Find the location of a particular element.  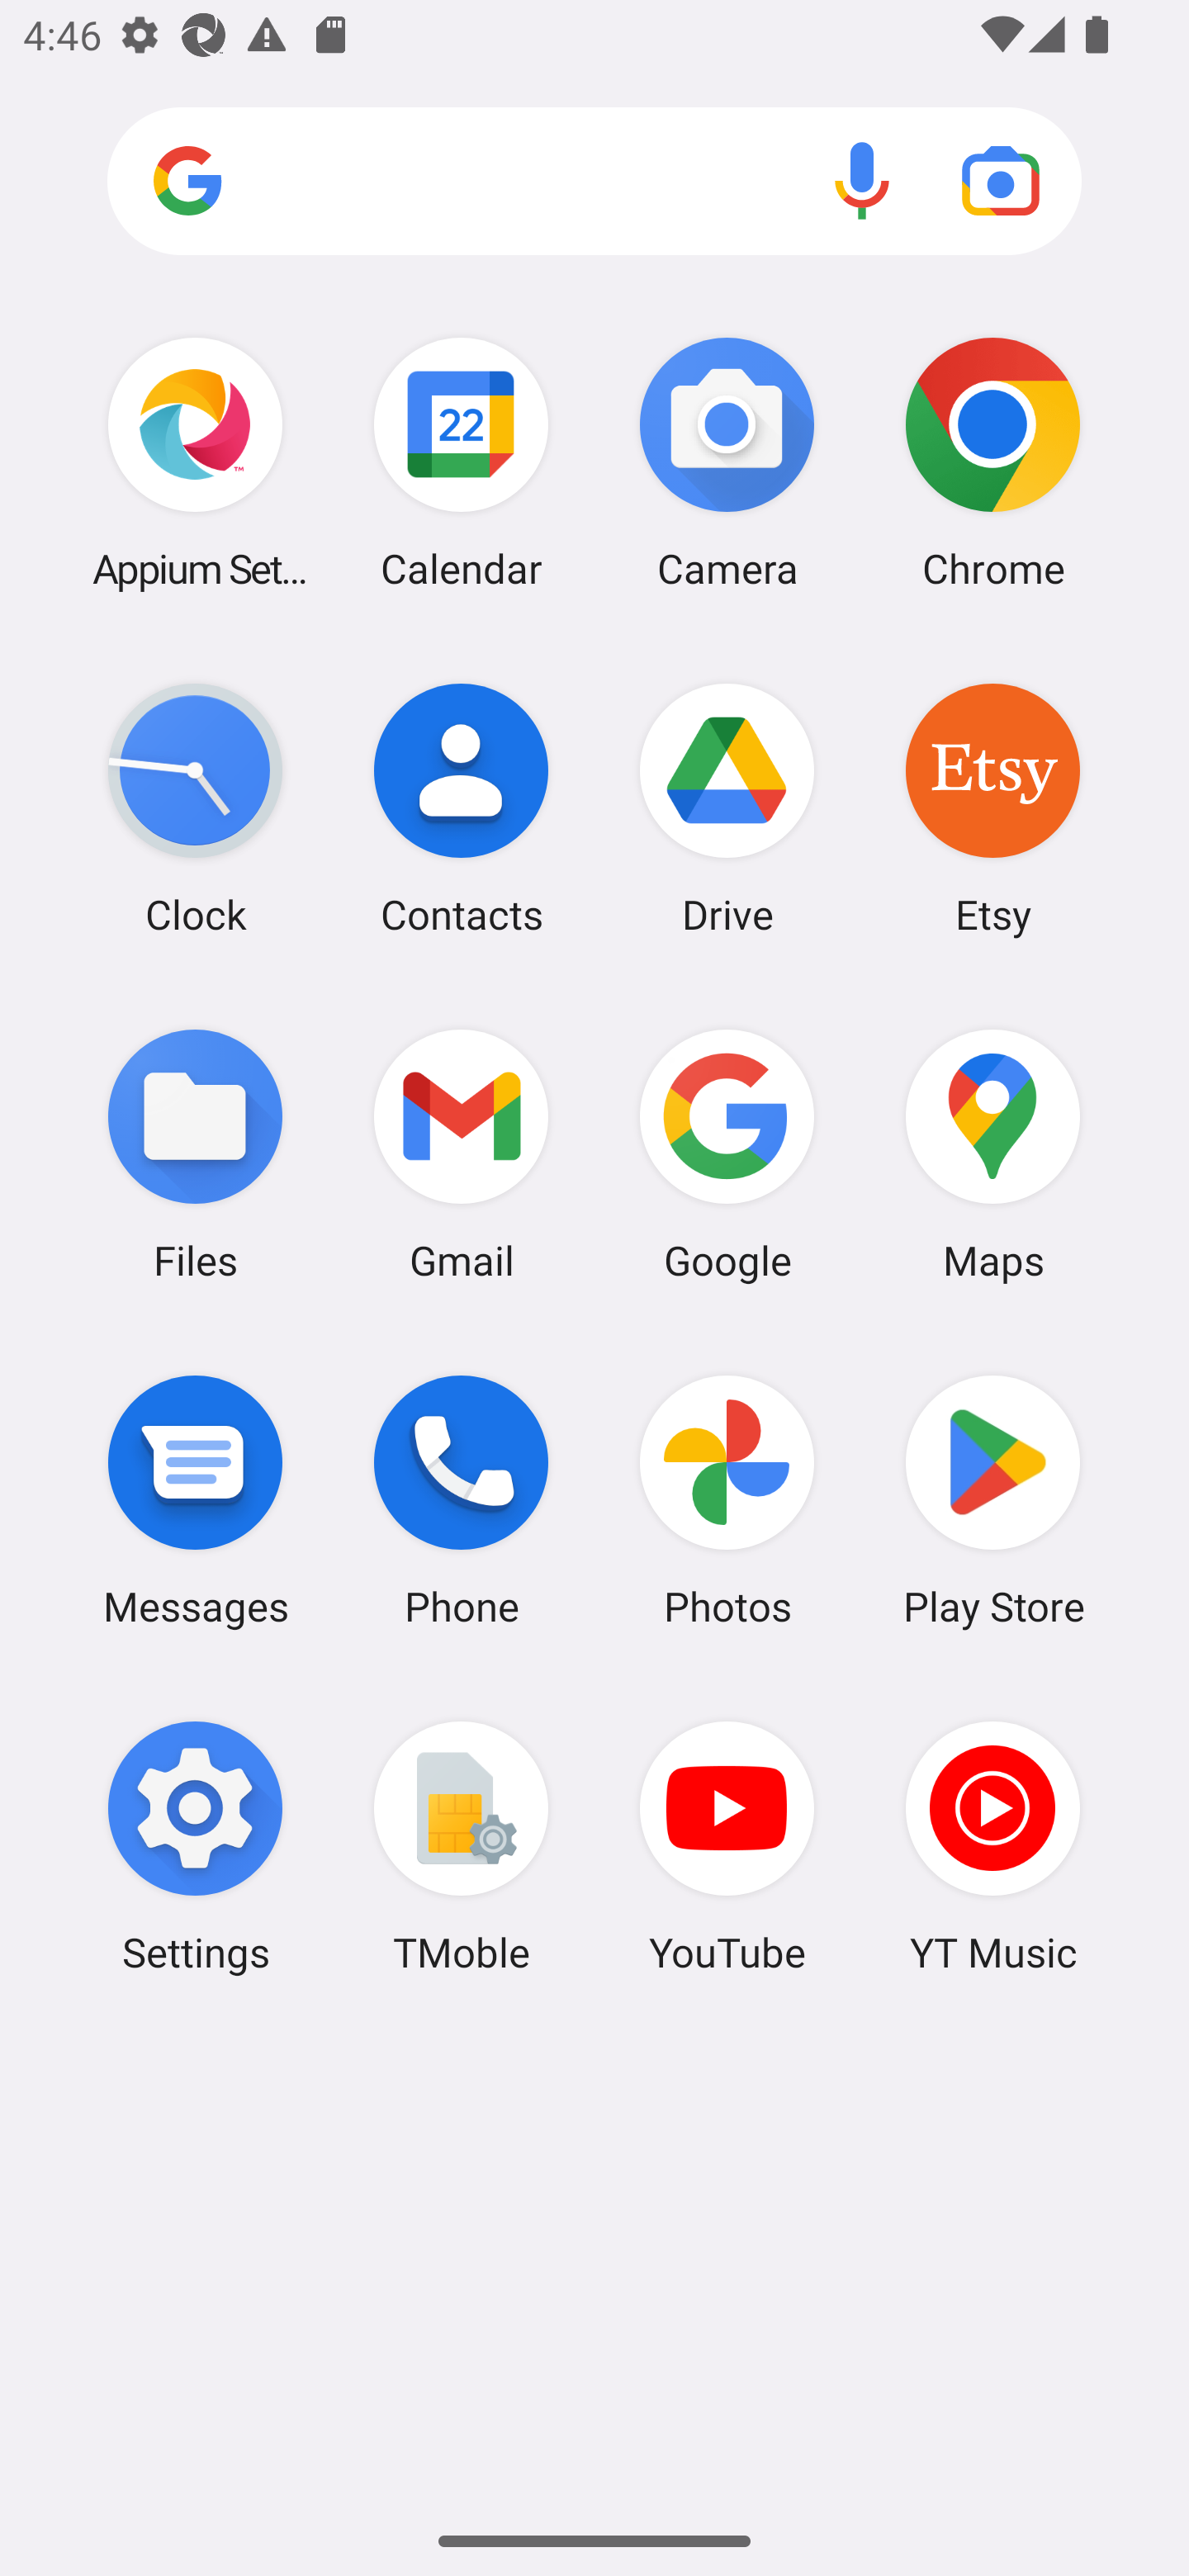

Search apps, web and more is located at coordinates (594, 182).